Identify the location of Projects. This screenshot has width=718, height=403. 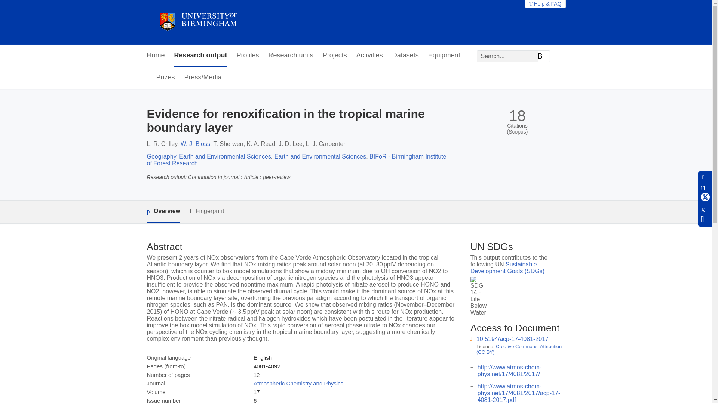
(334, 56).